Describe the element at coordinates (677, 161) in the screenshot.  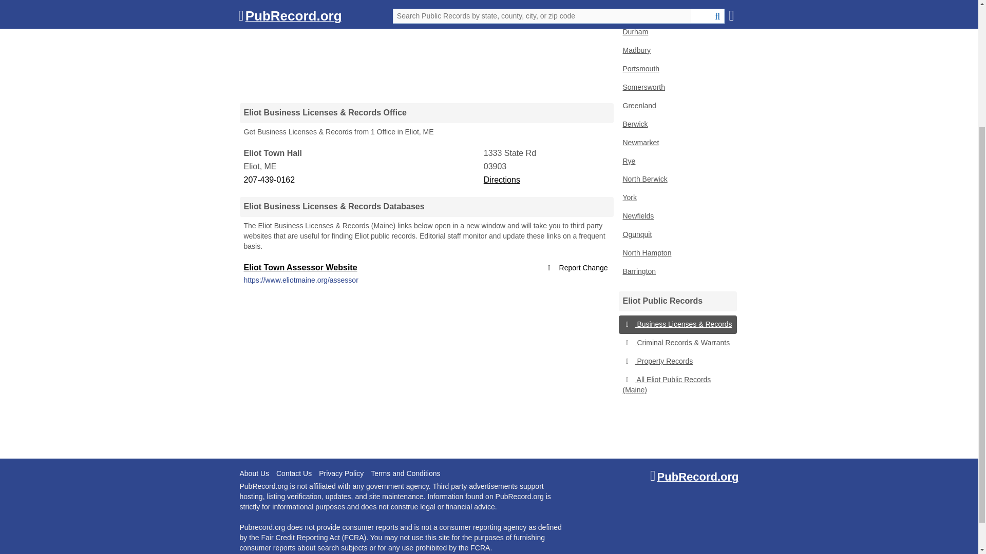
I see `Rye` at that location.